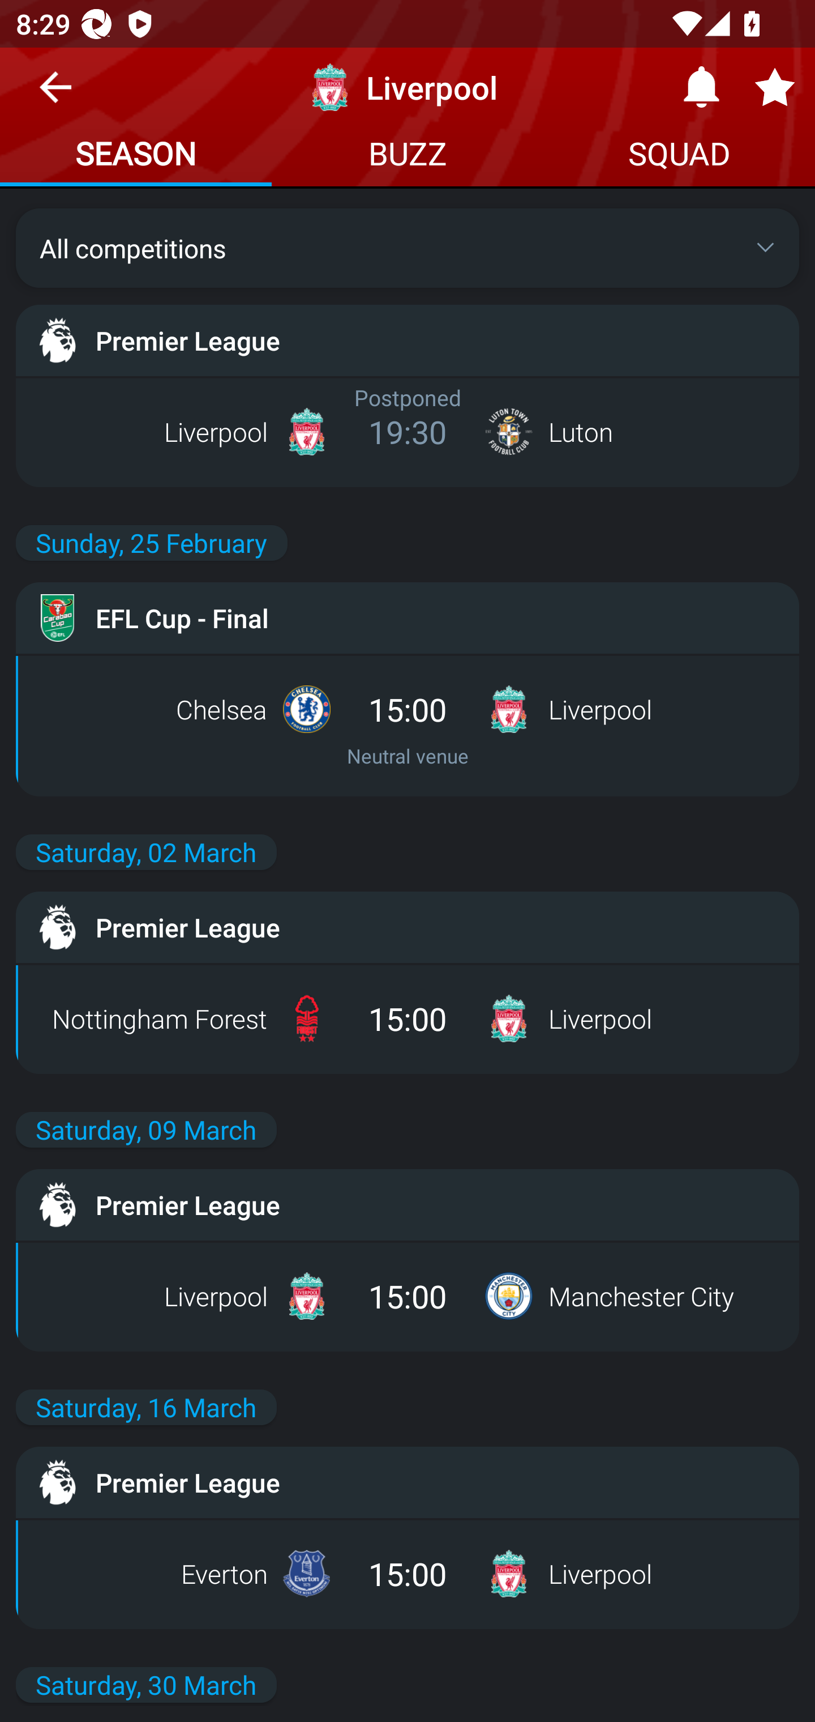  What do you see at coordinates (679, 156) in the screenshot?
I see `SQUAD` at bounding box center [679, 156].